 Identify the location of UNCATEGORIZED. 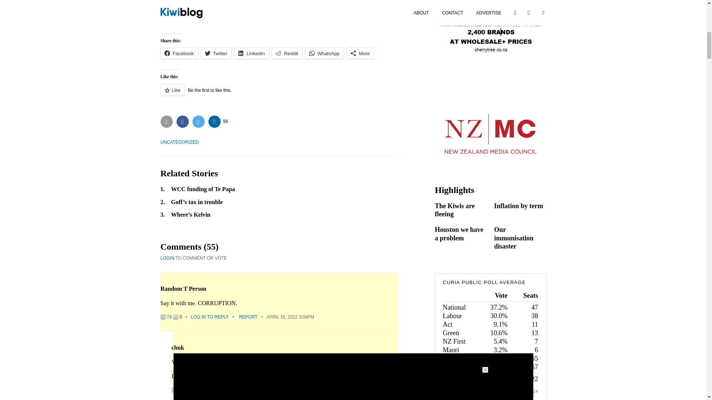
(179, 142).